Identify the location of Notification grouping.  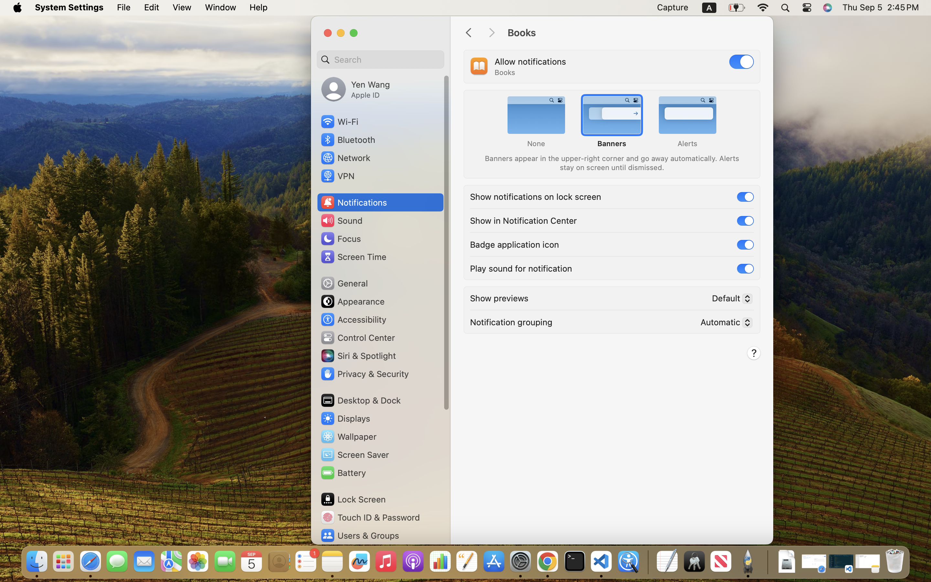
(511, 321).